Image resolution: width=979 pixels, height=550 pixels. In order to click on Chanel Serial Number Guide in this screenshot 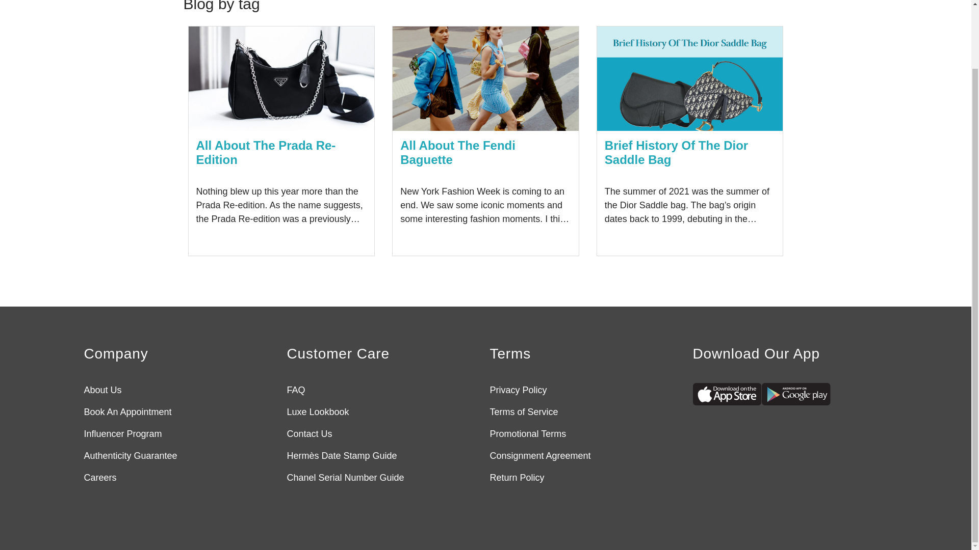, I will do `click(345, 478)`.